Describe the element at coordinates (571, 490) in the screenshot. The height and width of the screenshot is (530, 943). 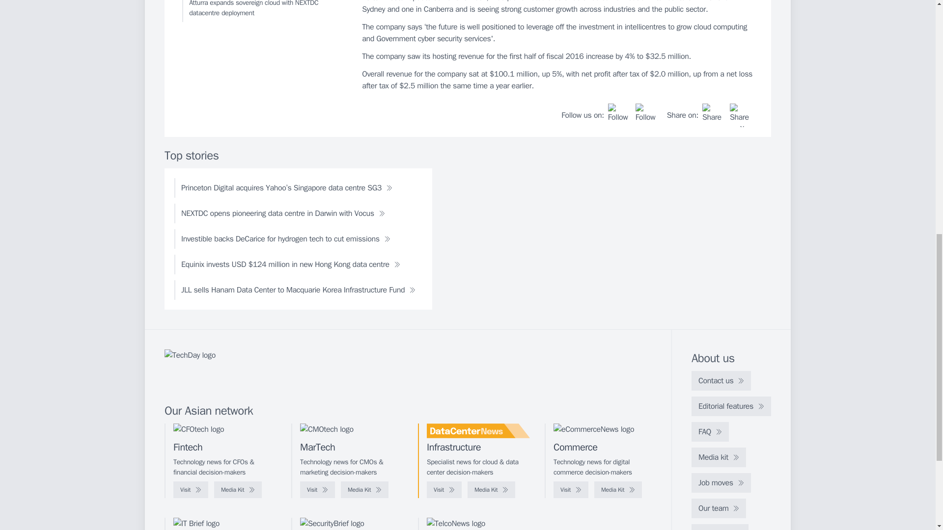
I see `Visit` at that location.